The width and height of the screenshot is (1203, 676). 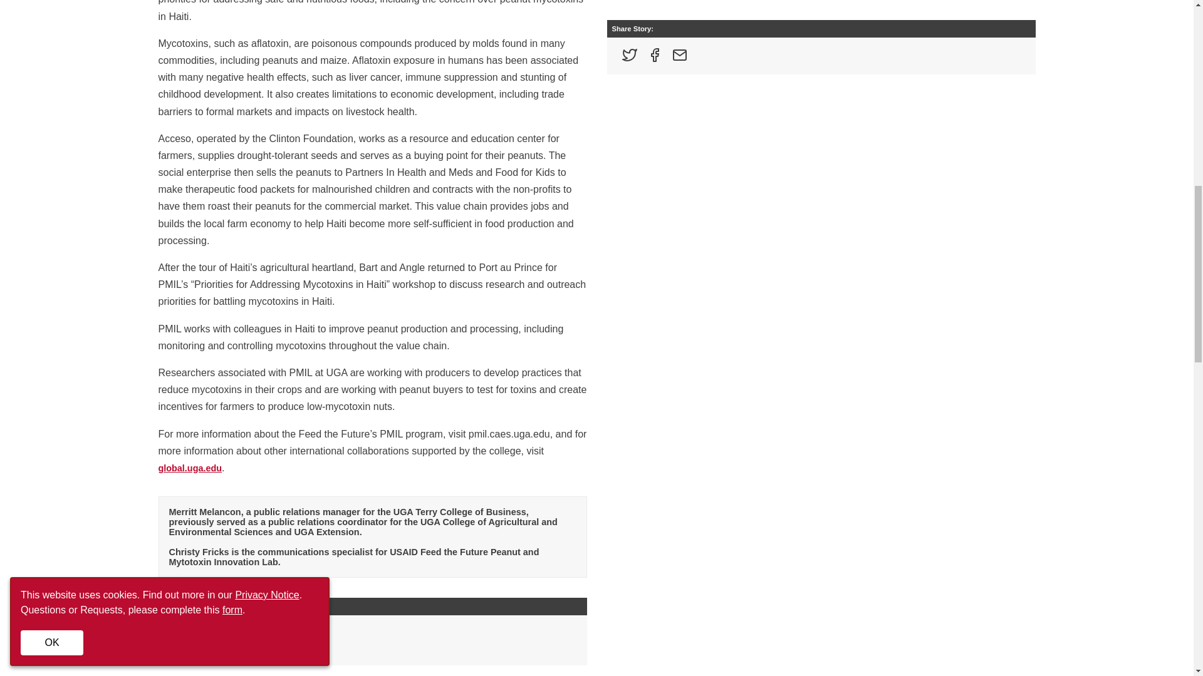 I want to click on Christy Fricks, so click(x=198, y=650).